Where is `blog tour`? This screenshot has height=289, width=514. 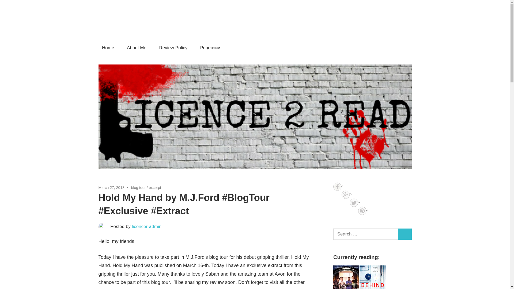
blog tour is located at coordinates (138, 187).